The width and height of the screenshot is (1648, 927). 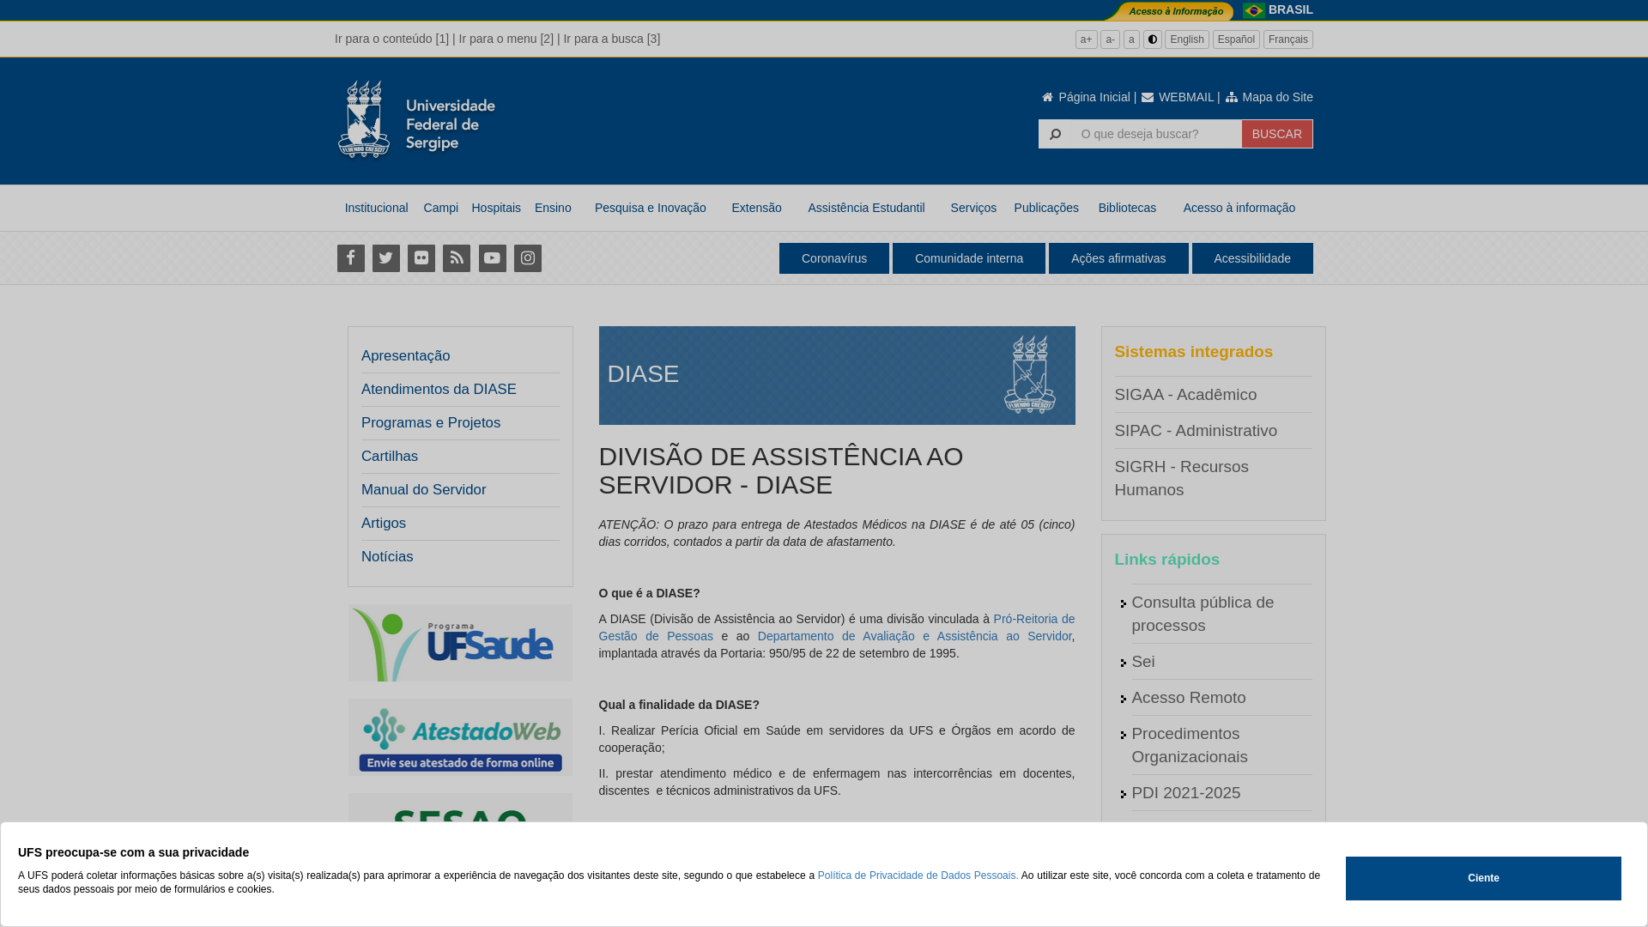 I want to click on Comunidade interna, so click(x=969, y=258).